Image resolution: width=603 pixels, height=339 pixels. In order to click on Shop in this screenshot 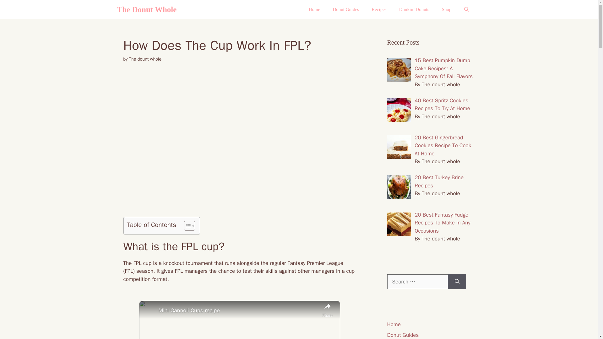, I will do `click(447, 9)`.